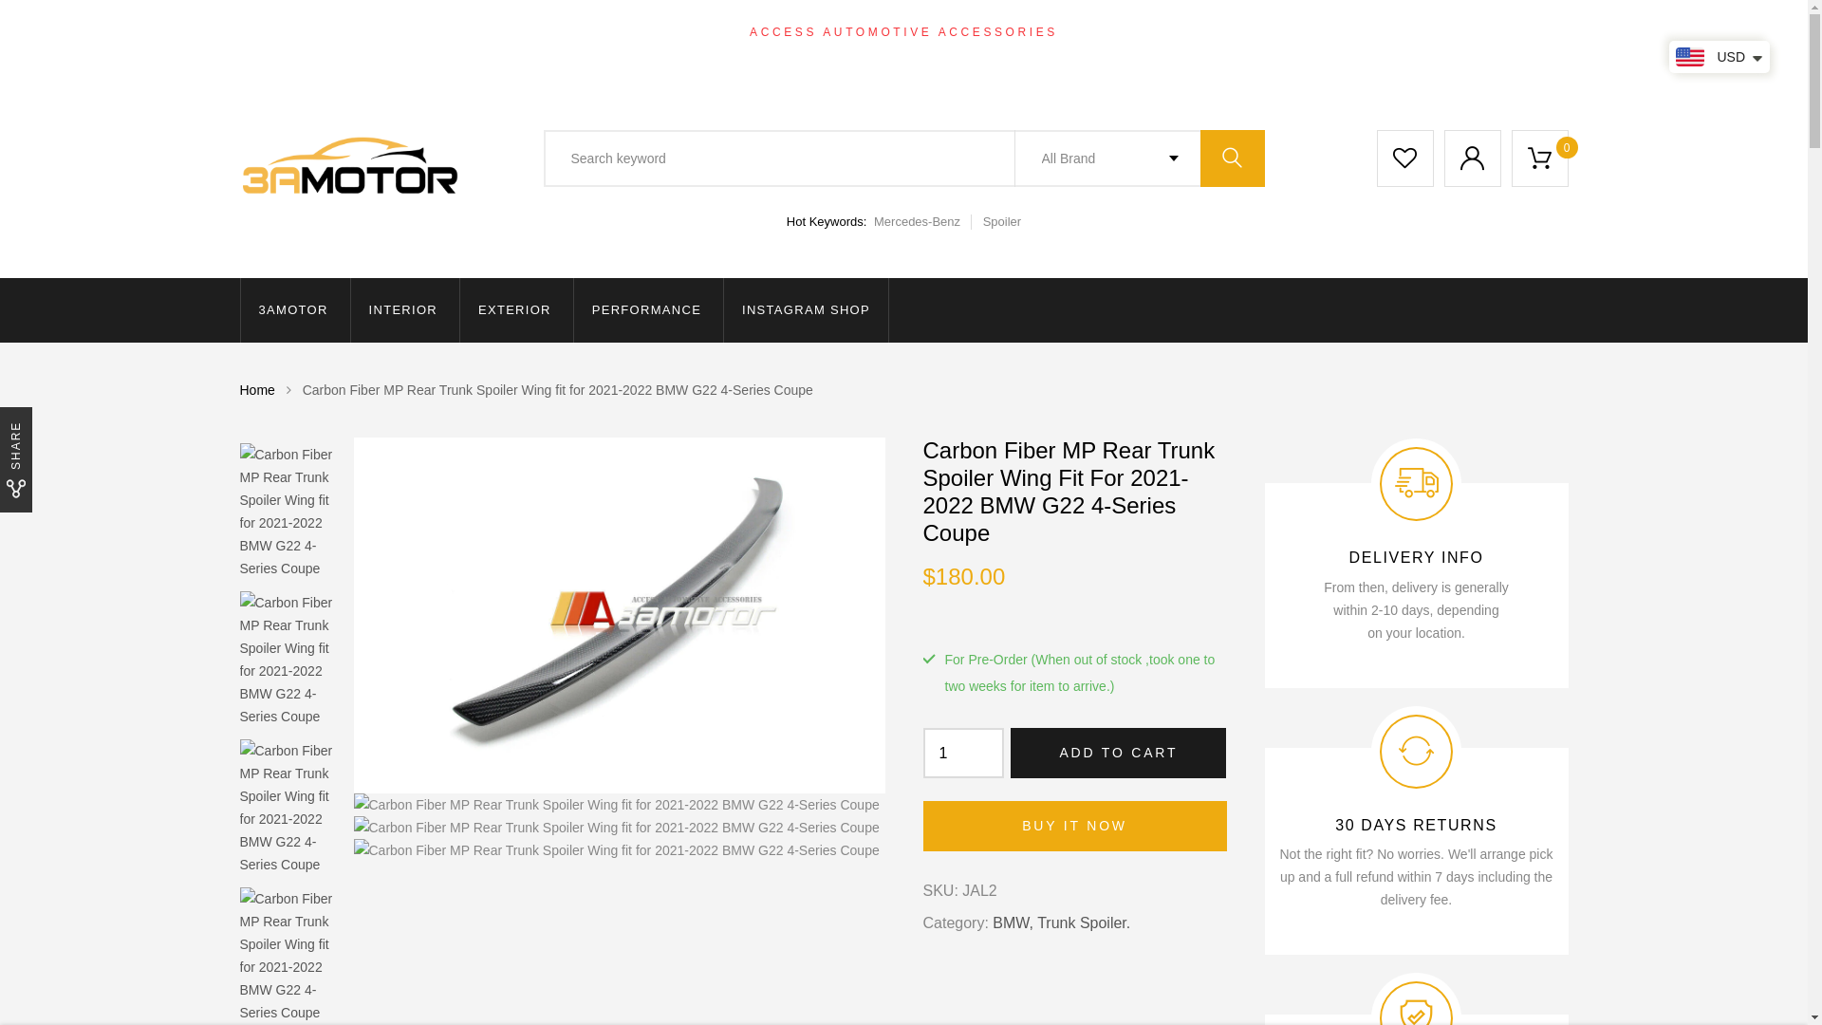  What do you see at coordinates (1067, 981) in the screenshot?
I see `Toyota` at bounding box center [1067, 981].